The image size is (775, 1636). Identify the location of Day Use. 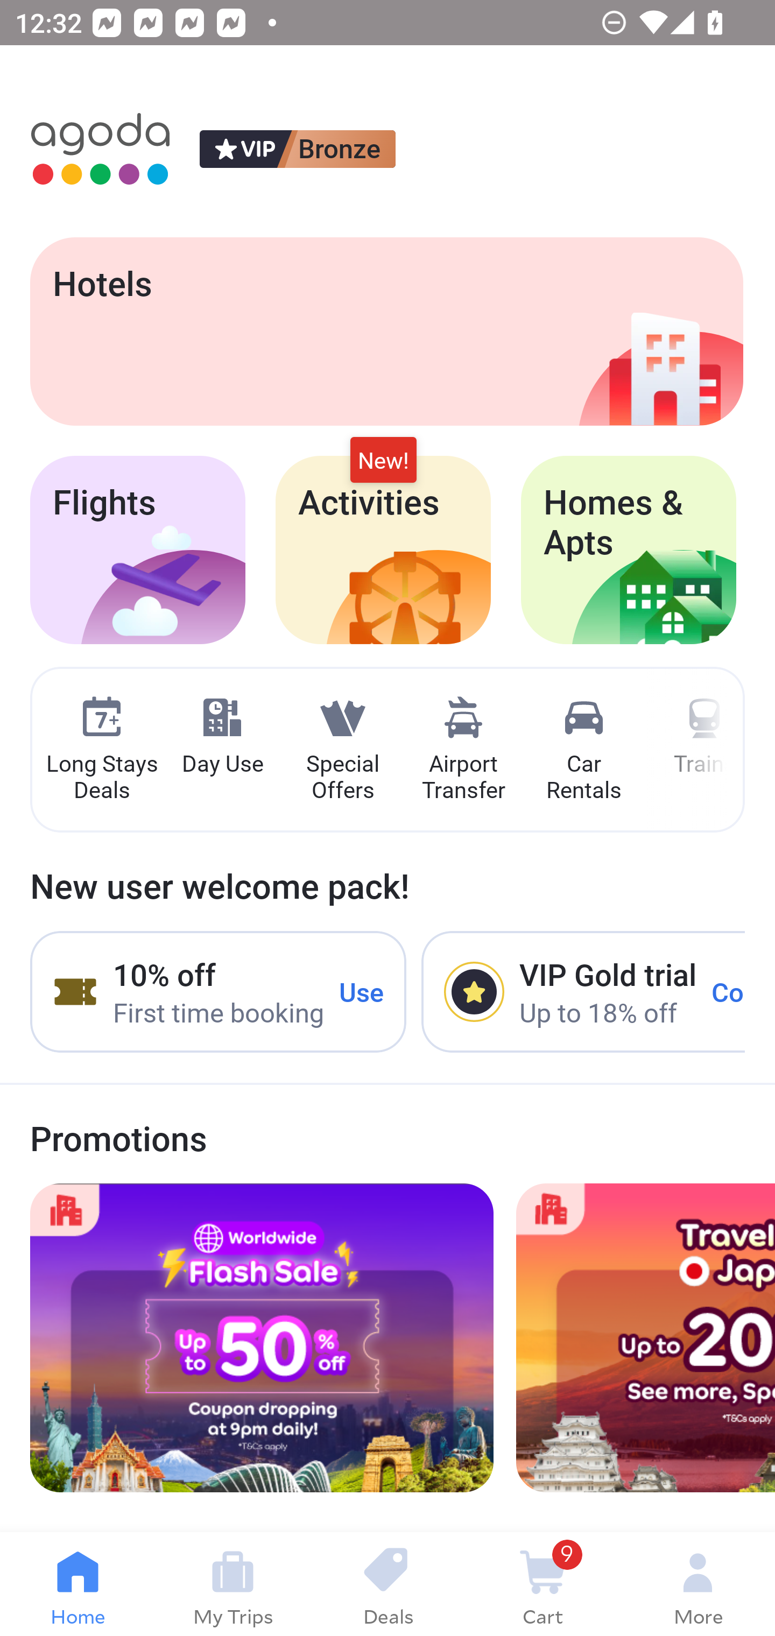
(222, 737).